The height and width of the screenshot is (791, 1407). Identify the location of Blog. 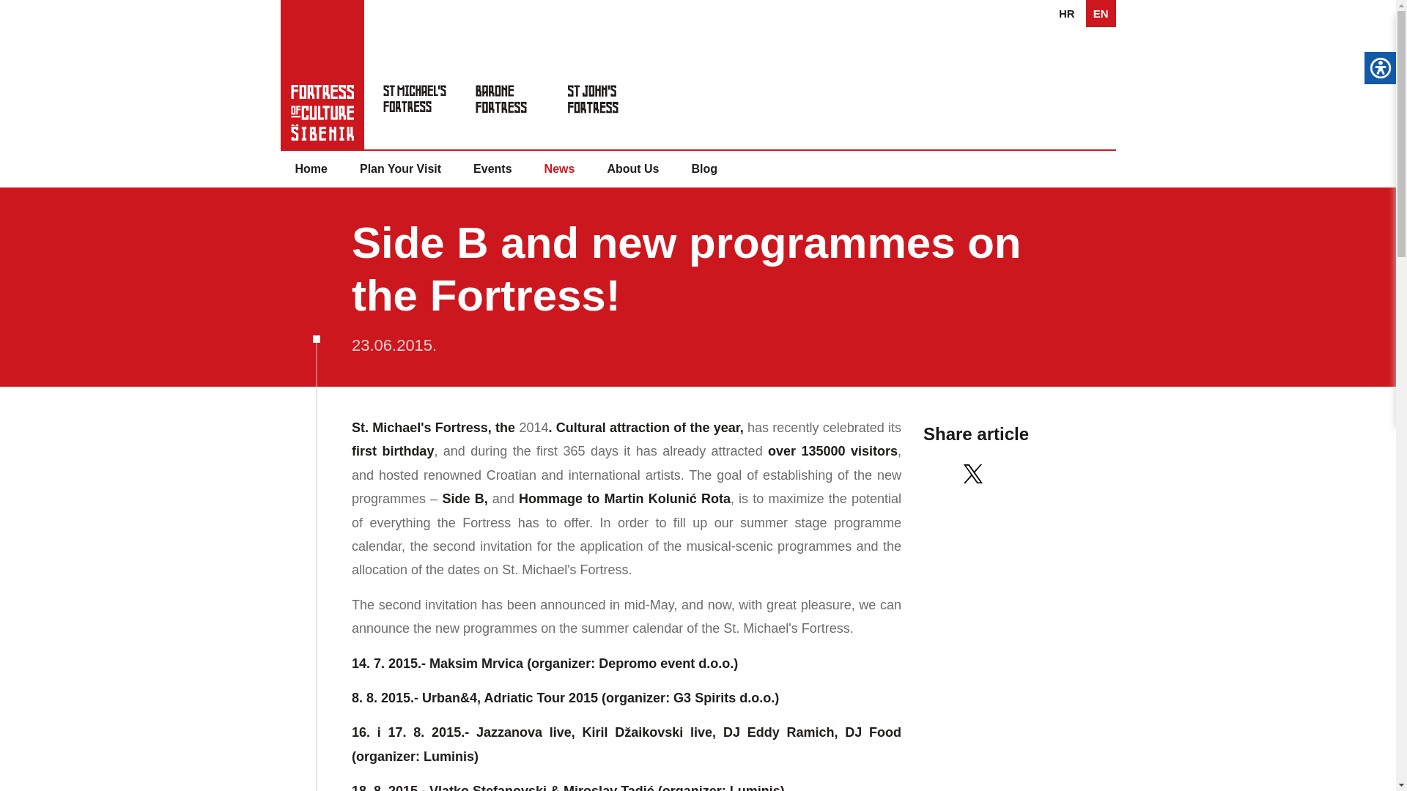
(703, 168).